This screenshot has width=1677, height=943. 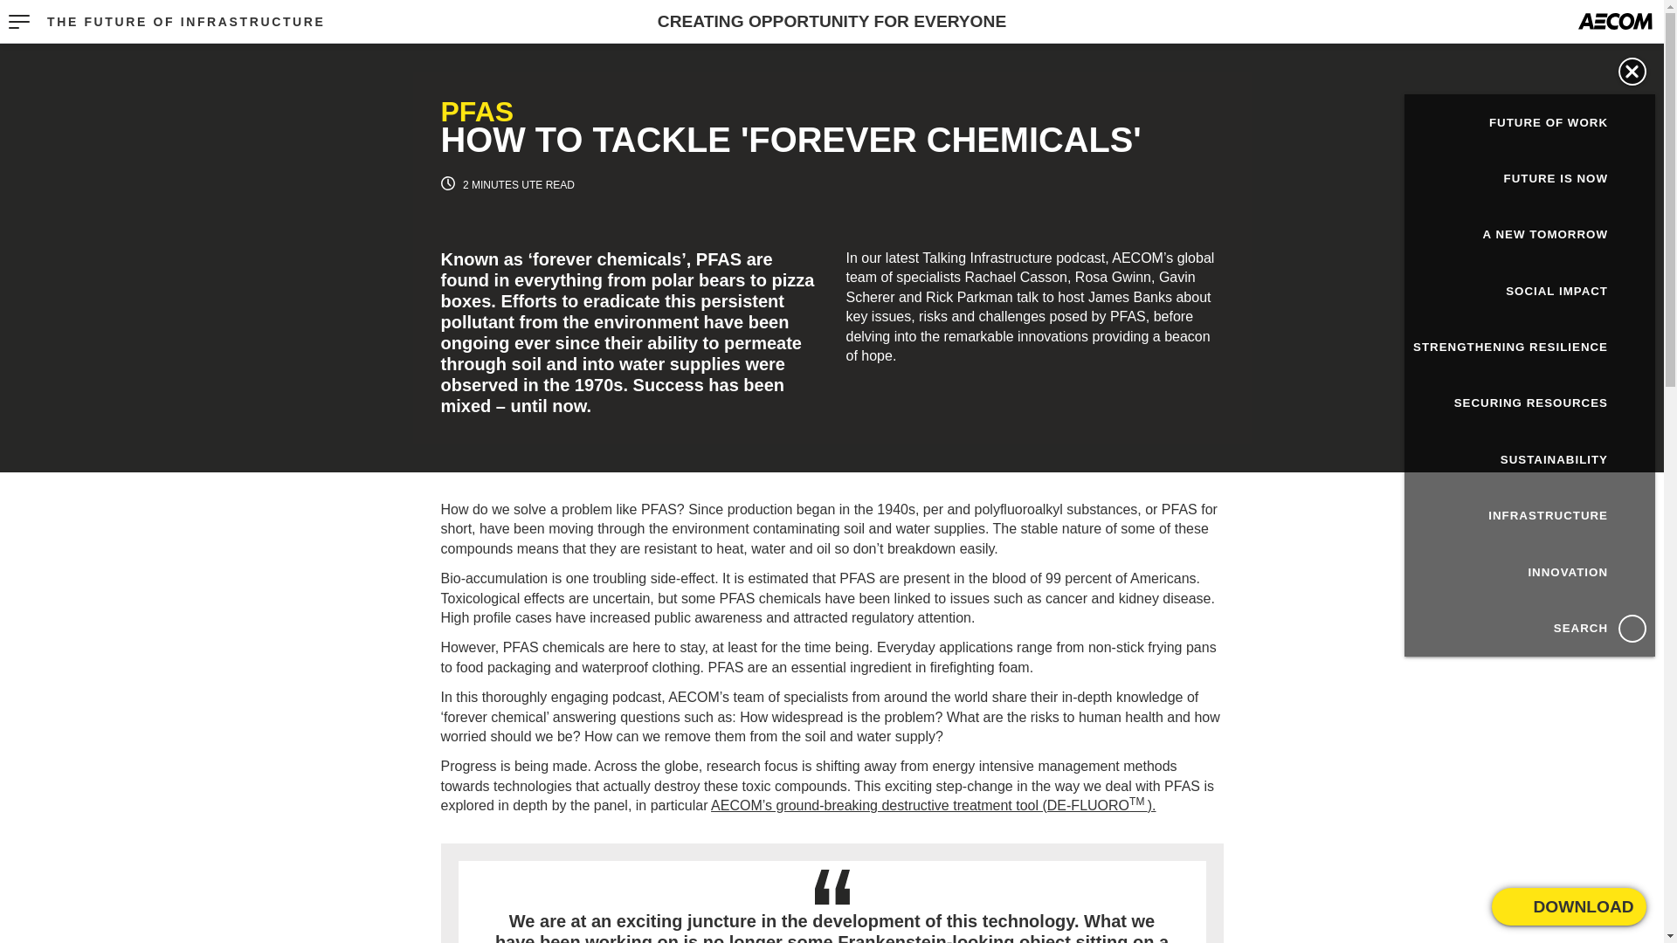 What do you see at coordinates (1530, 348) in the screenshot?
I see `STRENGTHENING RESILIENCE` at bounding box center [1530, 348].